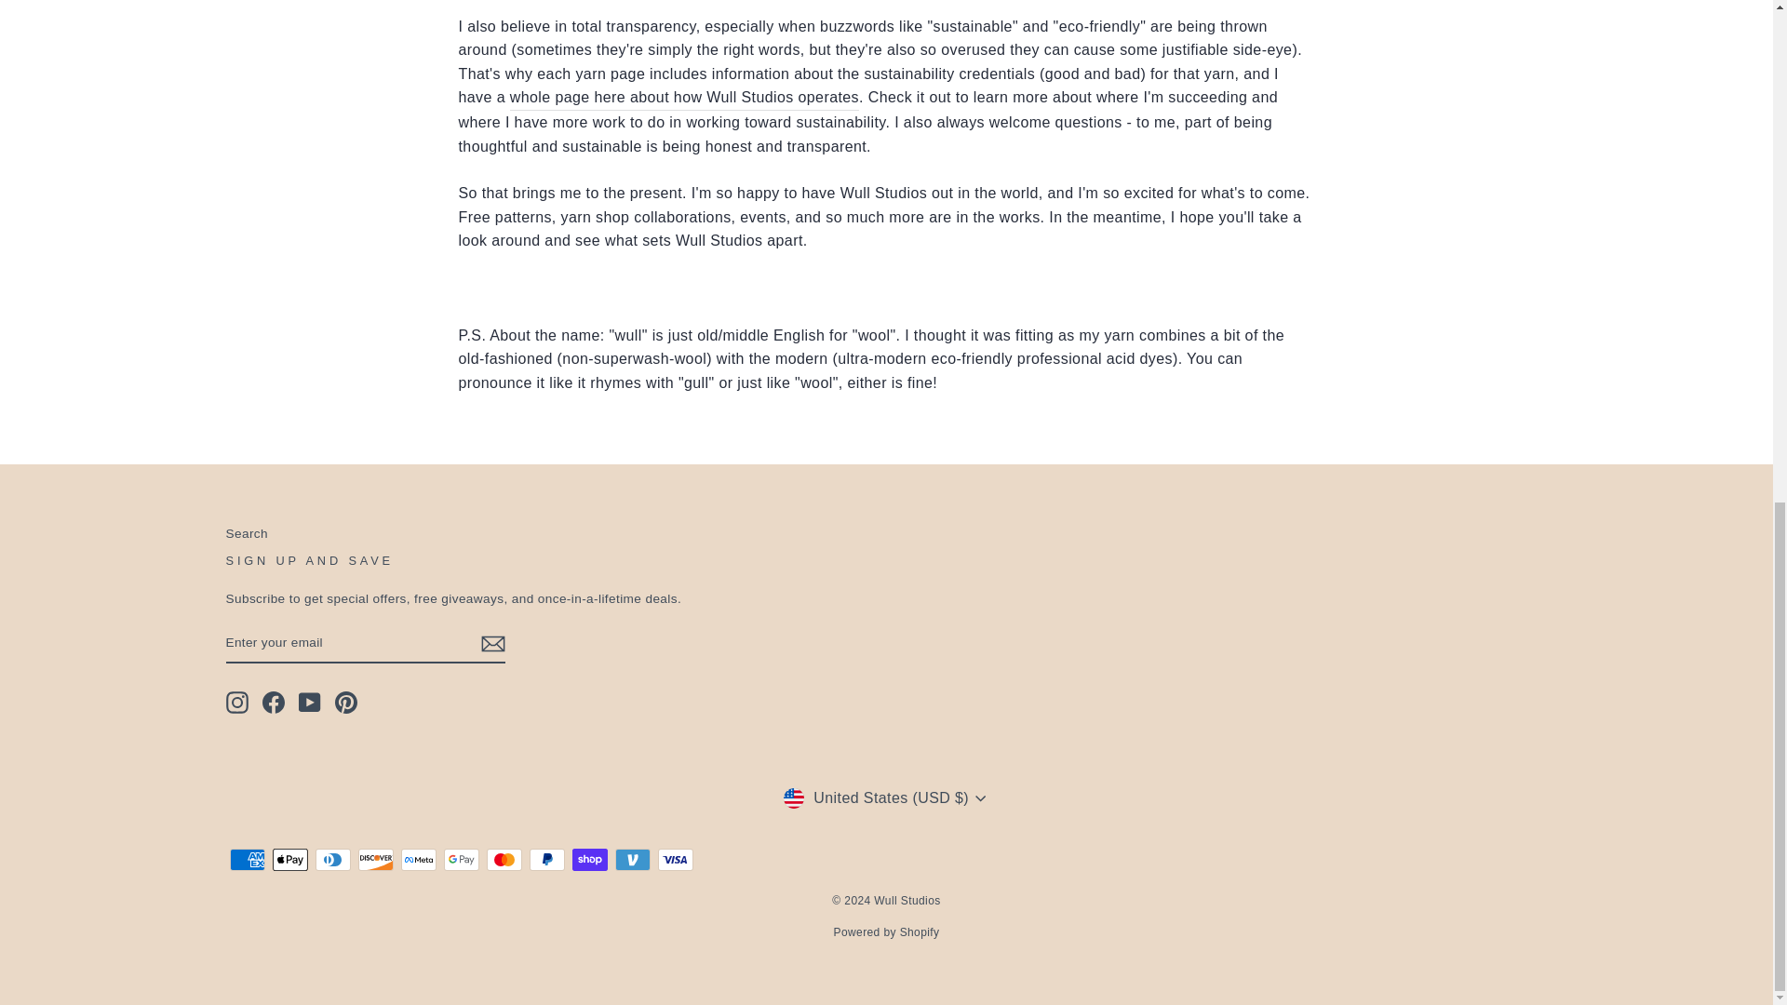  I want to click on Apple Pay, so click(289, 860).